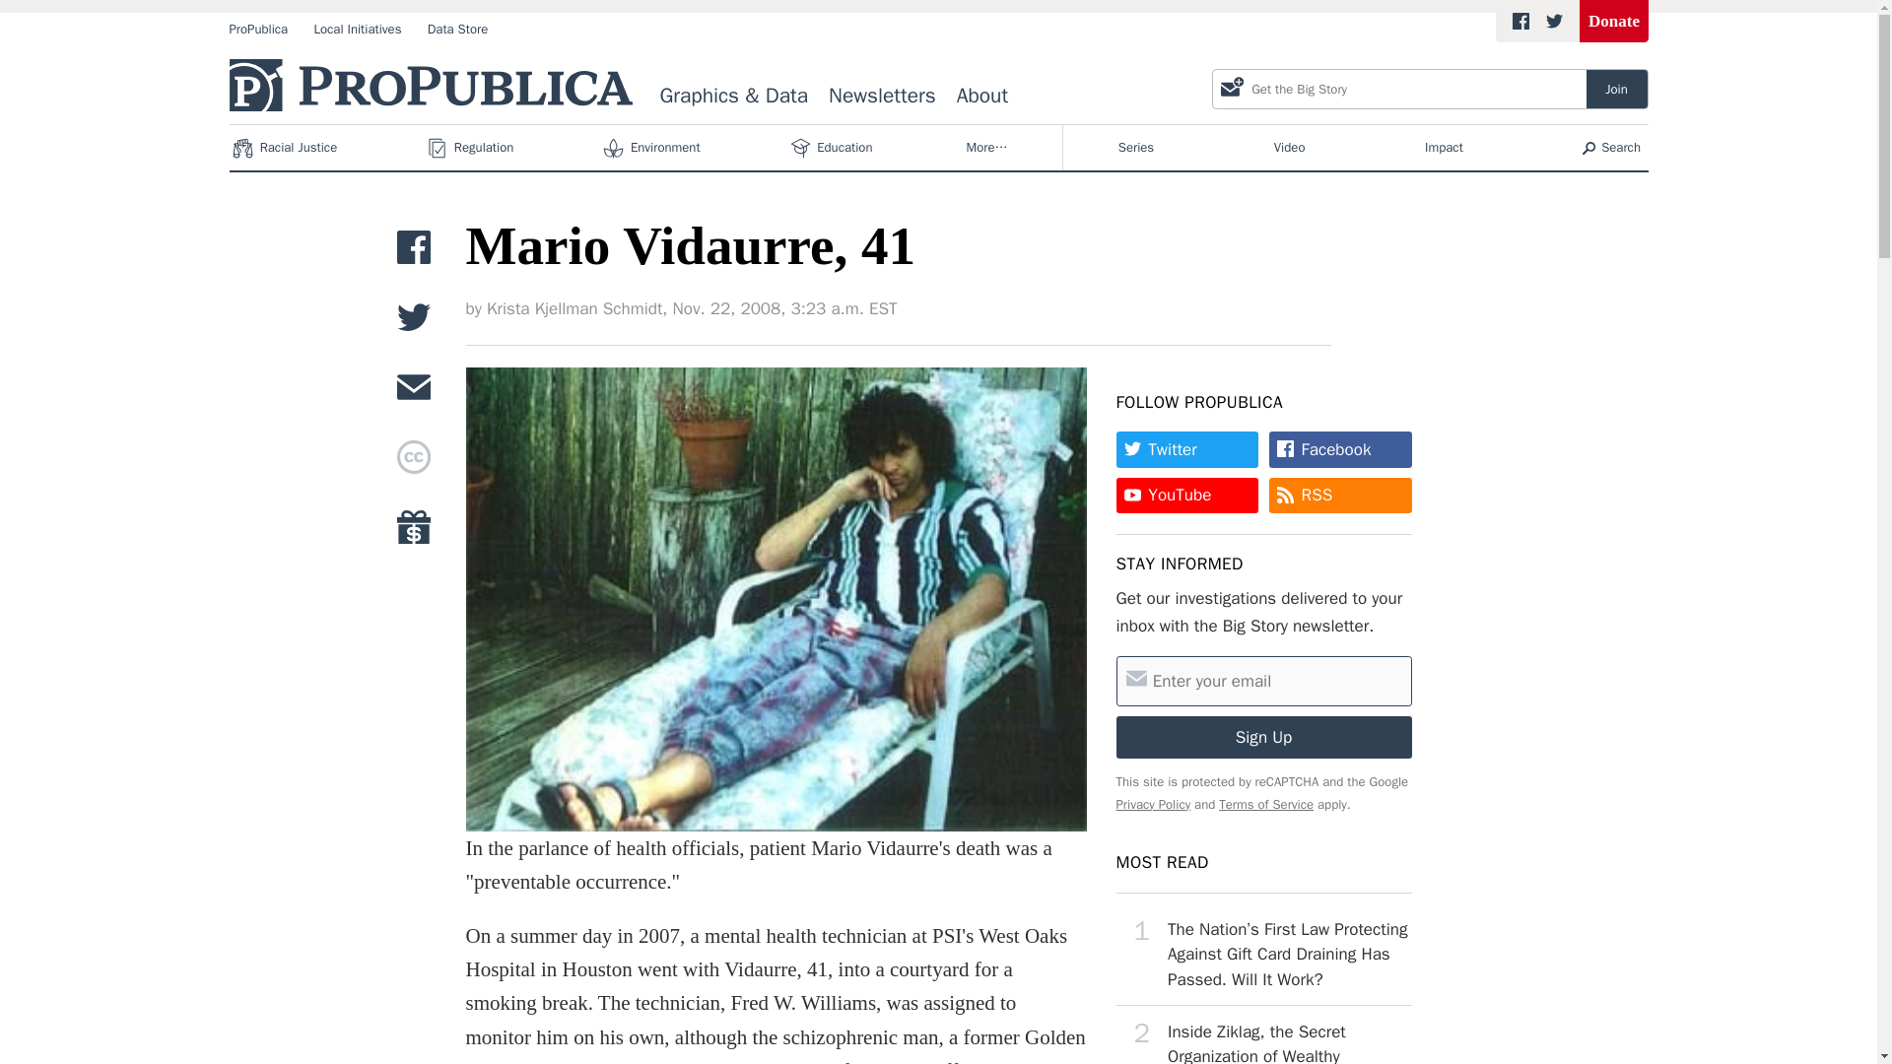 The width and height of the screenshot is (1892, 1064). I want to click on Data Store, so click(457, 30).